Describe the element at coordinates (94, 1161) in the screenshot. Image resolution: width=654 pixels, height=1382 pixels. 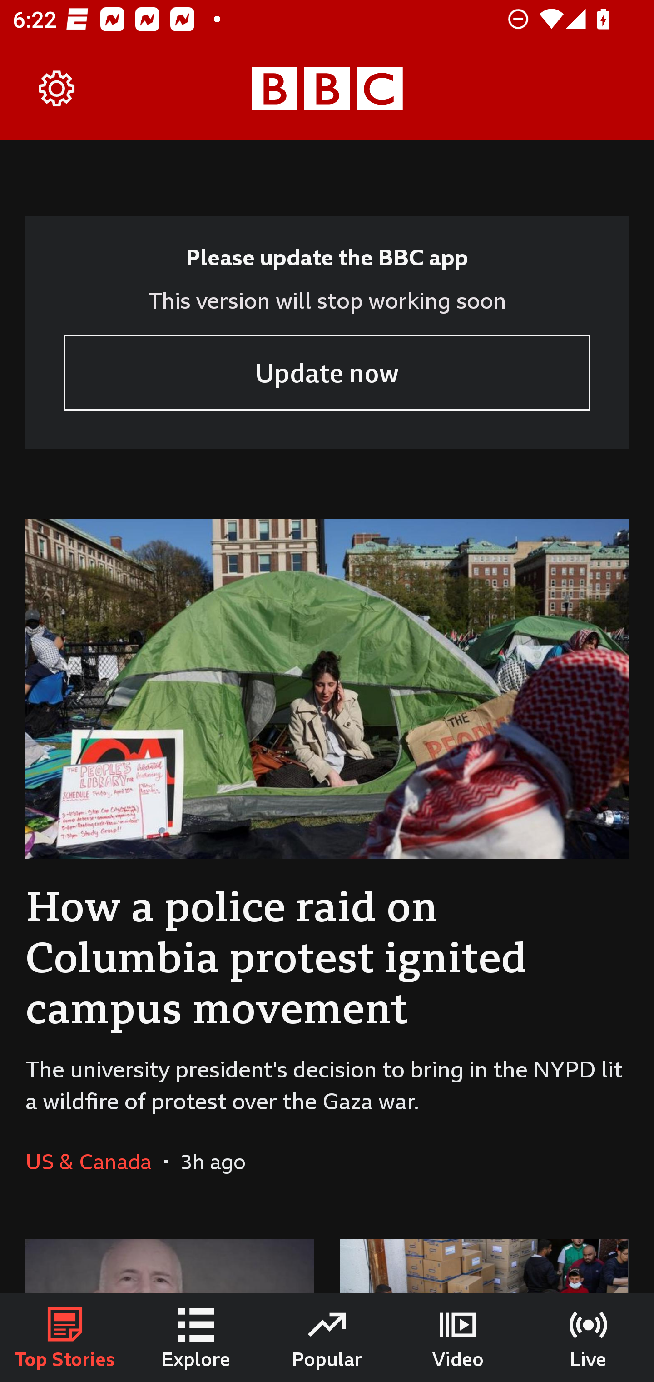
I see `US & Canada In the section US & Canada` at that location.